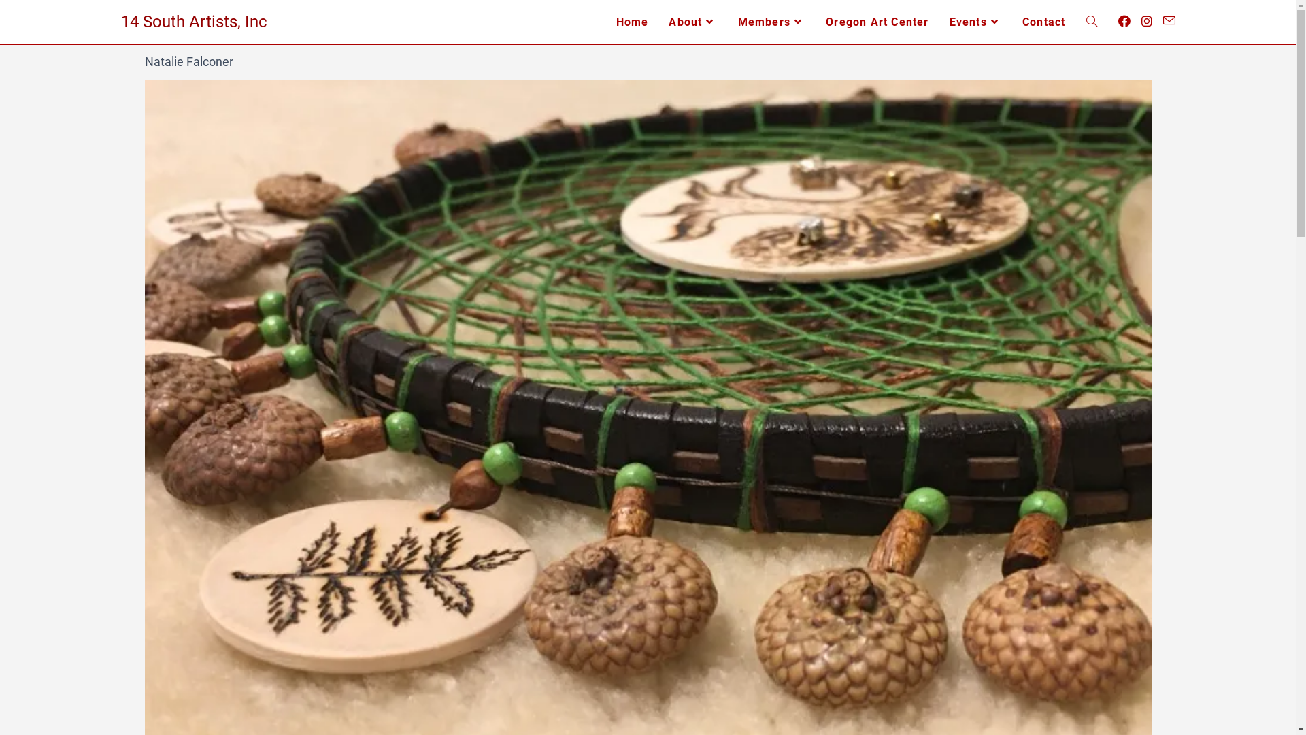 The height and width of the screenshot is (735, 1306). Describe the element at coordinates (877, 22) in the screenshot. I see `Oregon Art Center` at that location.